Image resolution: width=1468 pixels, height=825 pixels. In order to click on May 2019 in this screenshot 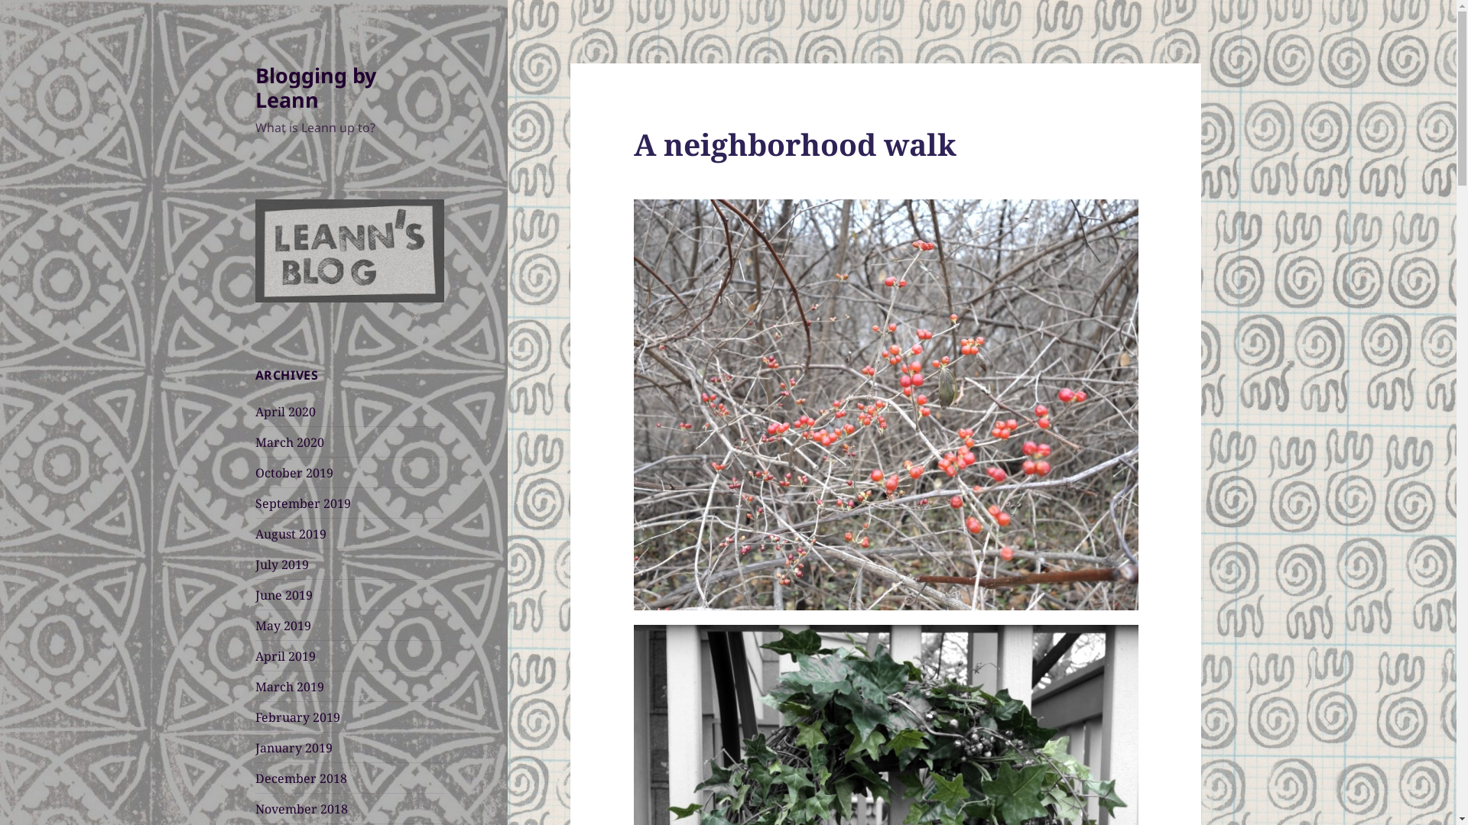, I will do `click(283, 626)`.